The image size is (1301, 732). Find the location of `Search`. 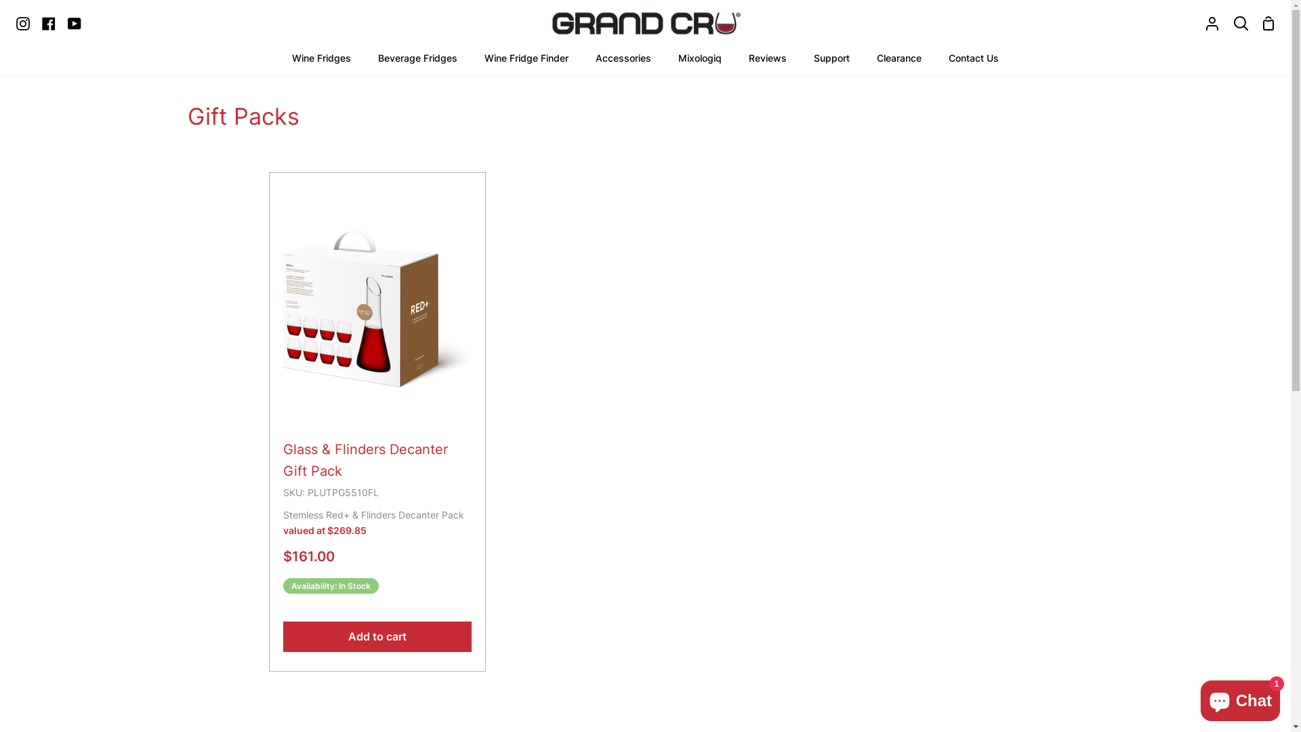

Search is located at coordinates (1241, 23).